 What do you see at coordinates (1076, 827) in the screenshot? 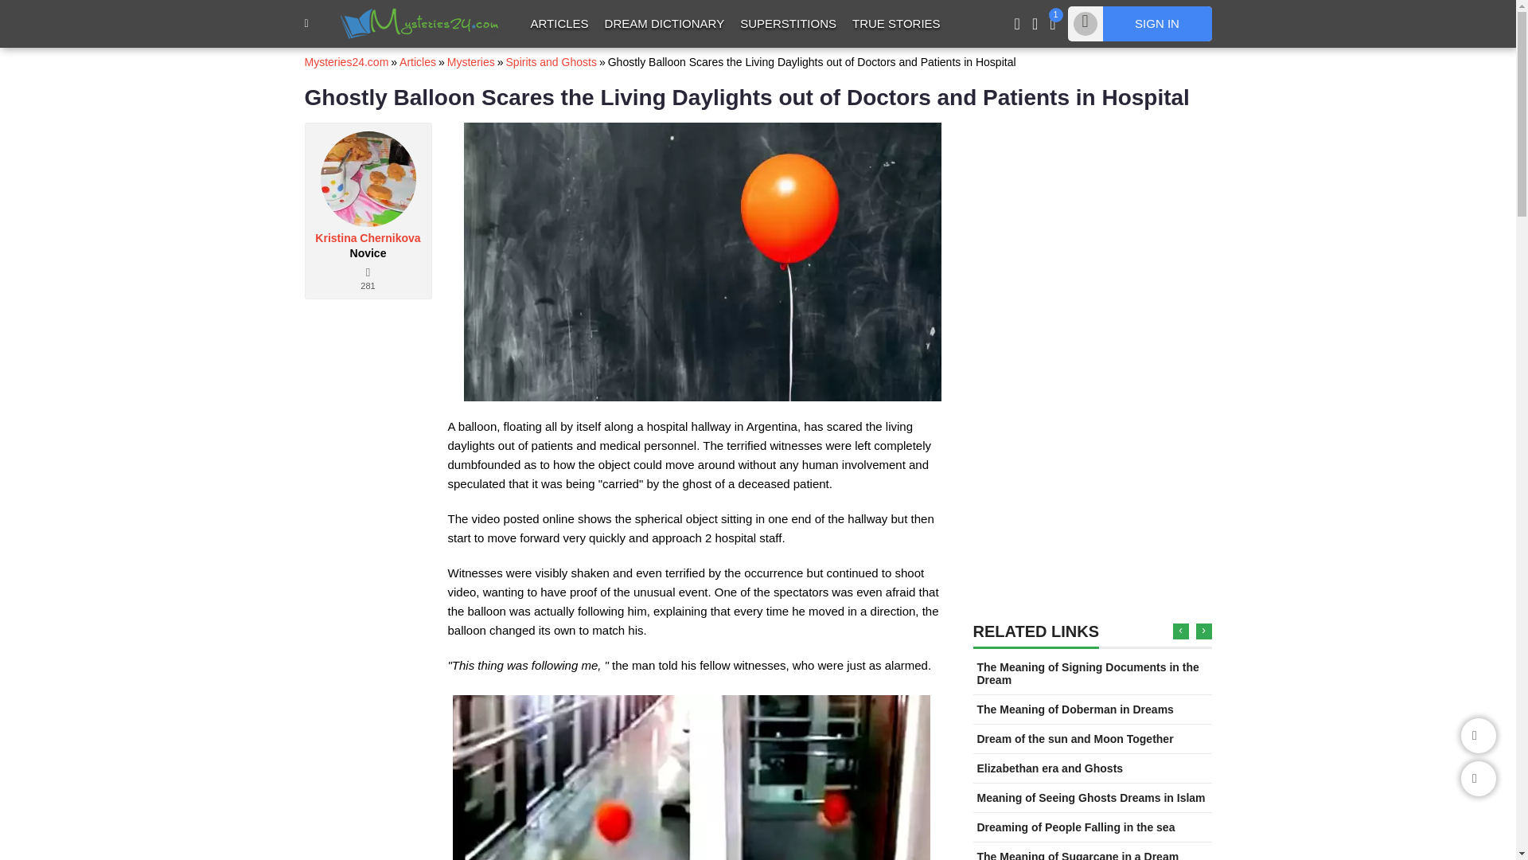
I see `Dreaming of People Falling in the sea` at bounding box center [1076, 827].